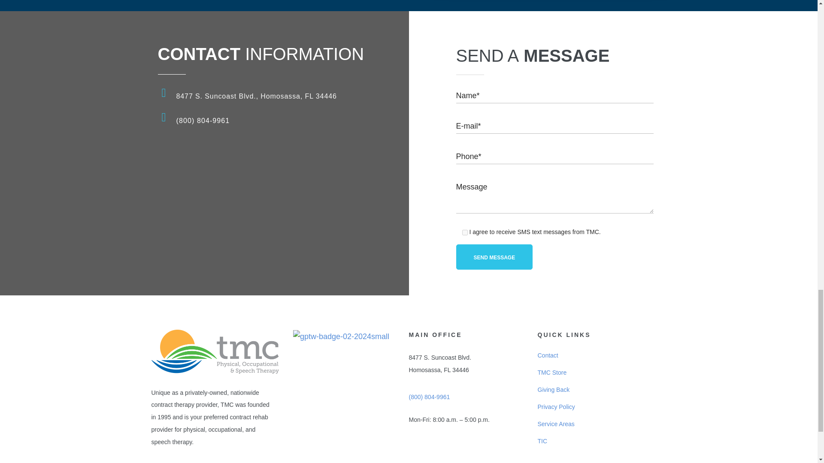 The height and width of the screenshot is (463, 824). What do you see at coordinates (494, 257) in the screenshot?
I see `Send Message` at bounding box center [494, 257].